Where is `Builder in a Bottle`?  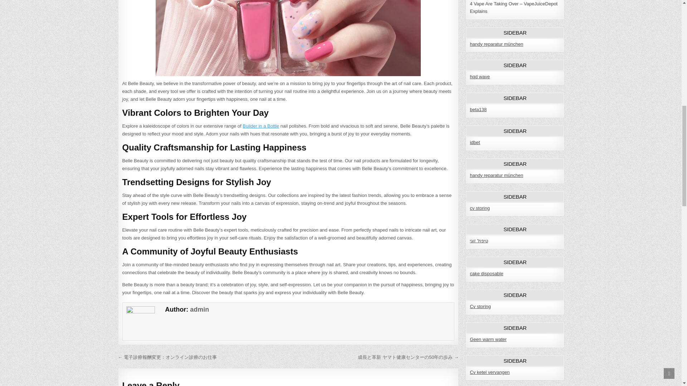
Builder in a Bottle is located at coordinates (260, 126).